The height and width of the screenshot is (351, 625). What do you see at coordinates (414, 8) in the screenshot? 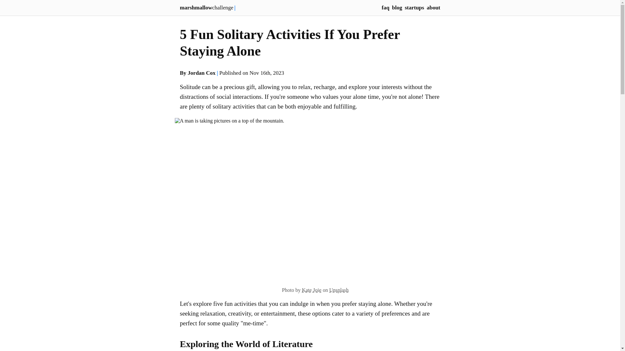
I see `startups` at bounding box center [414, 8].